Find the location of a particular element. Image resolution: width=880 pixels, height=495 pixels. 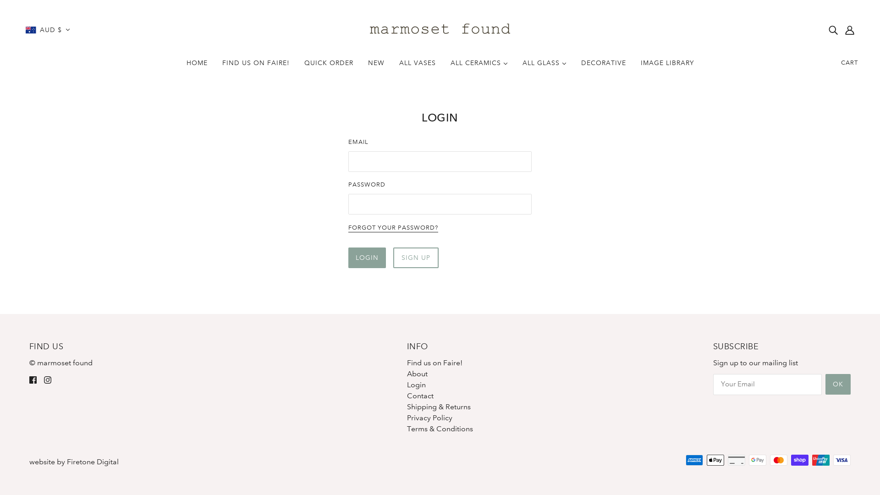

Marmoset Found is located at coordinates (440, 29).